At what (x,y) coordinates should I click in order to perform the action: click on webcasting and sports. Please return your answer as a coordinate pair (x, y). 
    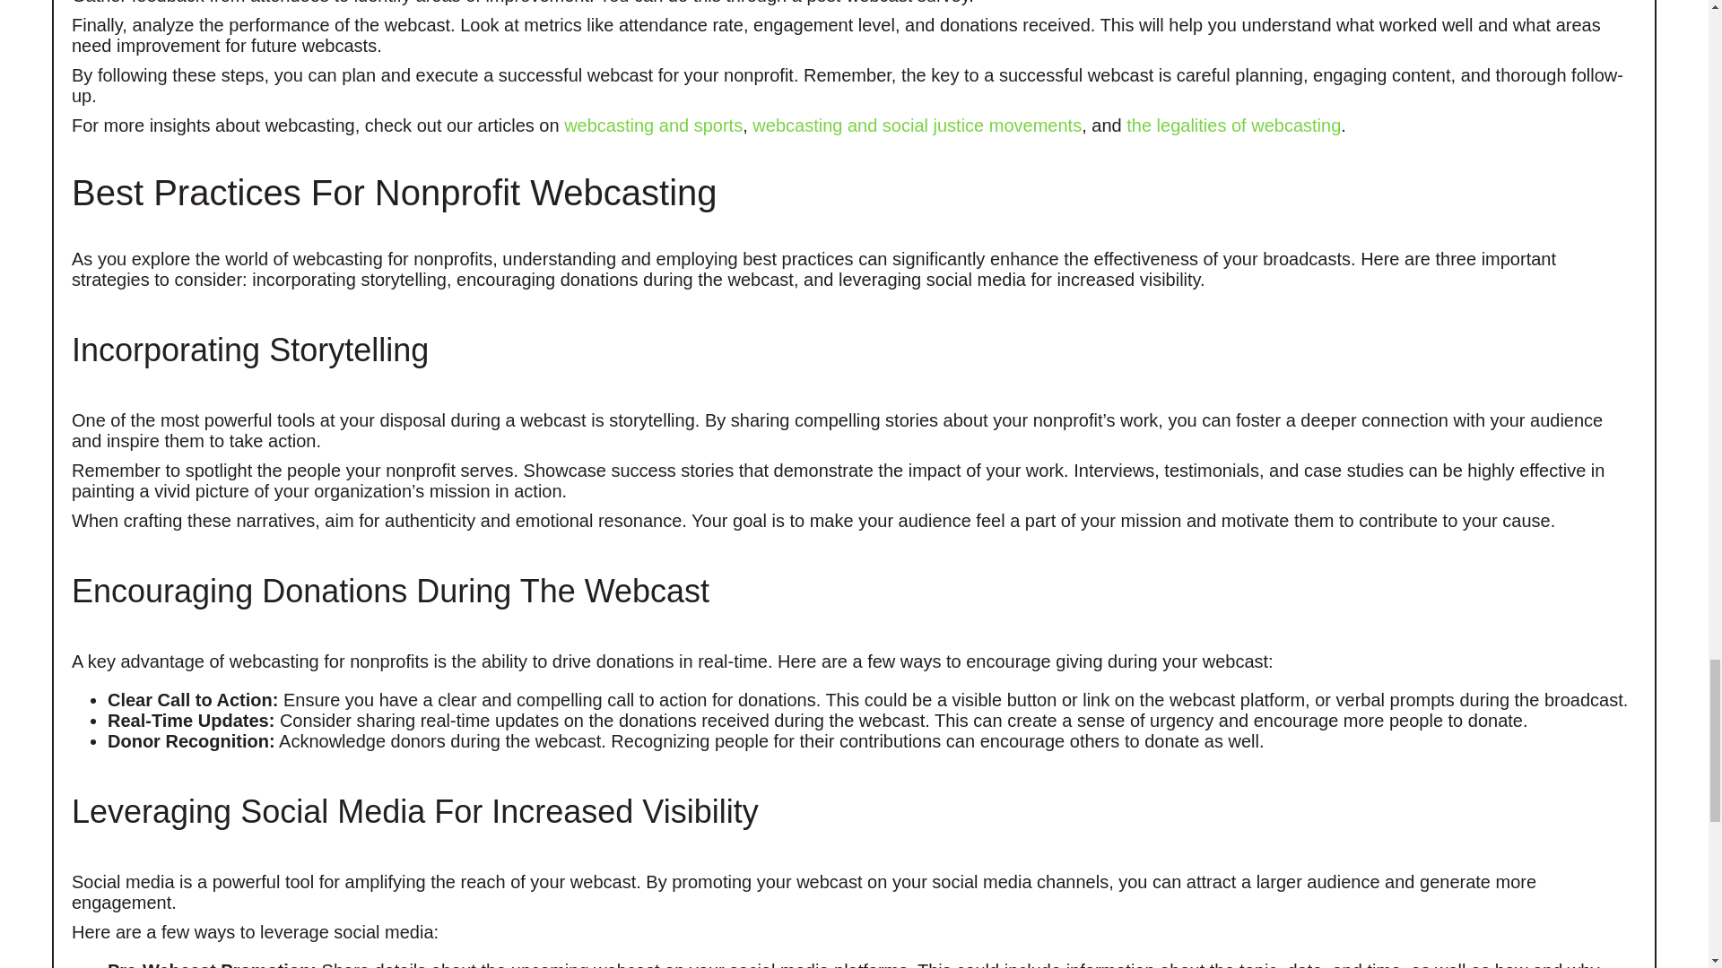
    Looking at the image, I should click on (653, 125).